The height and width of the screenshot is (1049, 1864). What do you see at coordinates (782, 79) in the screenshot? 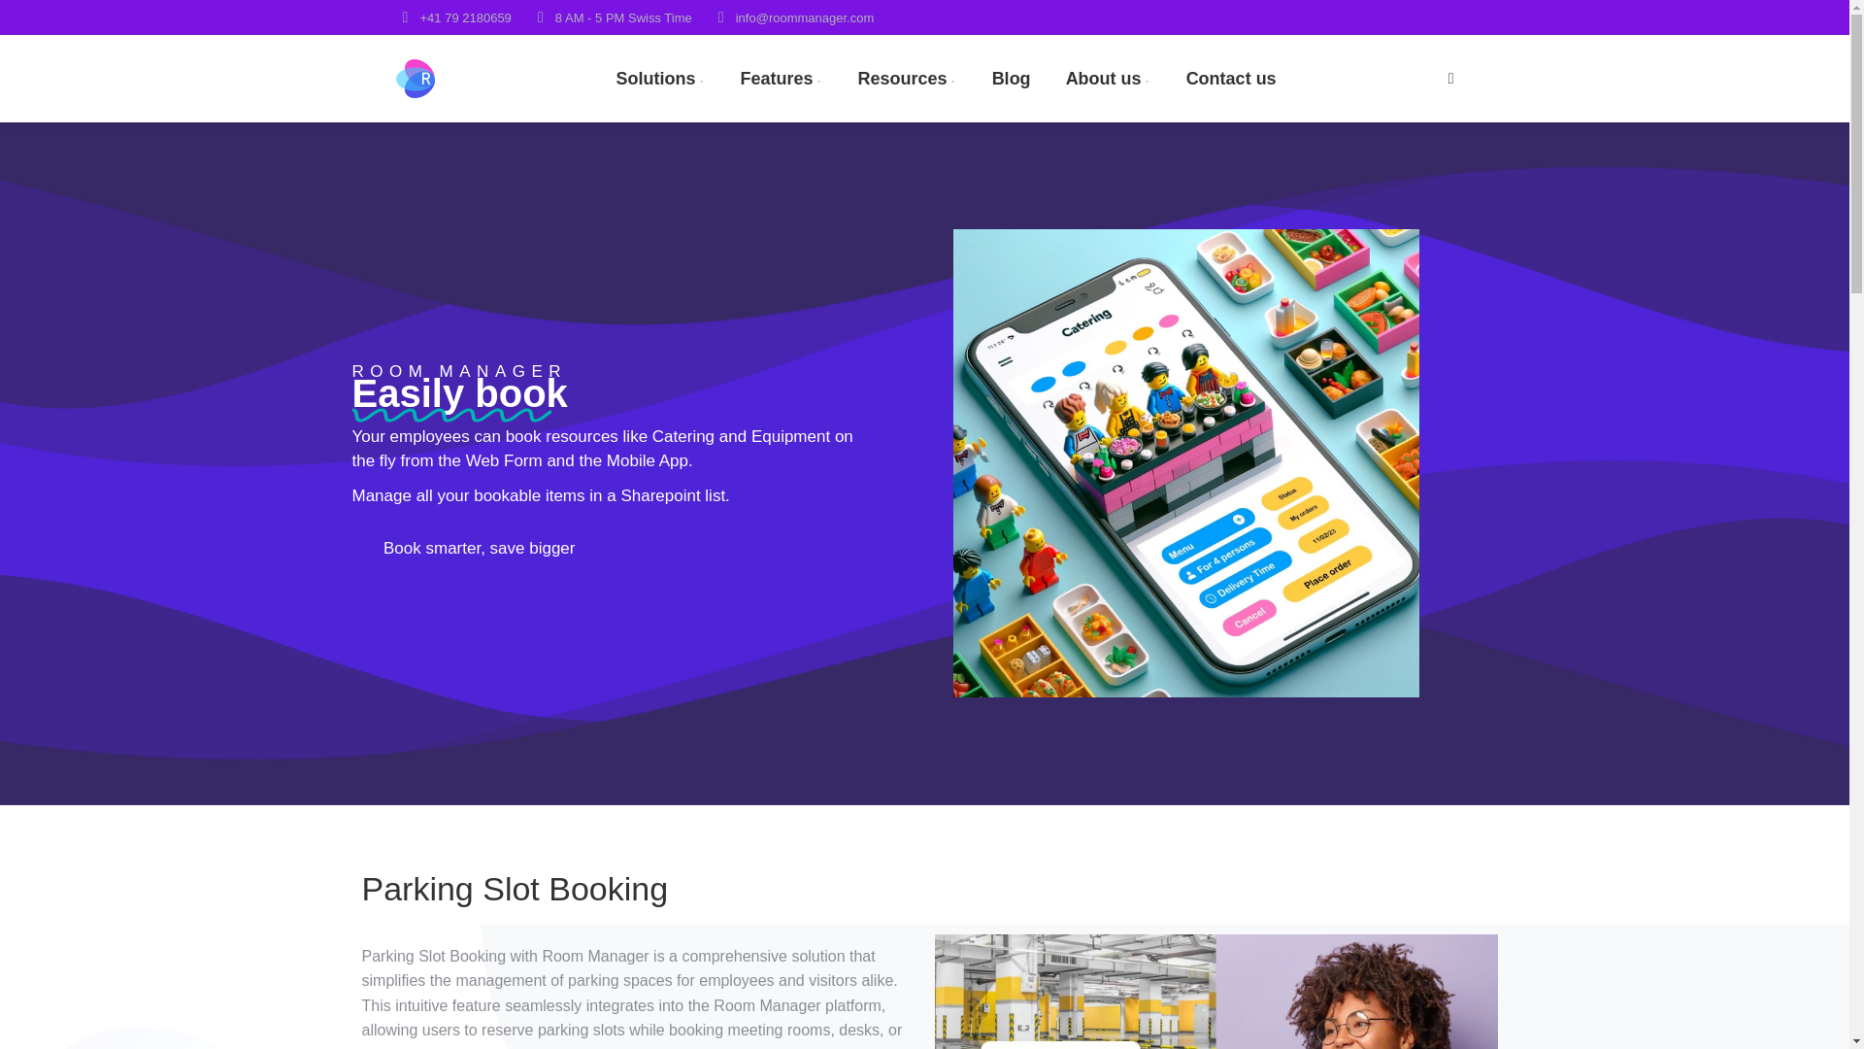
I see `Features` at bounding box center [782, 79].